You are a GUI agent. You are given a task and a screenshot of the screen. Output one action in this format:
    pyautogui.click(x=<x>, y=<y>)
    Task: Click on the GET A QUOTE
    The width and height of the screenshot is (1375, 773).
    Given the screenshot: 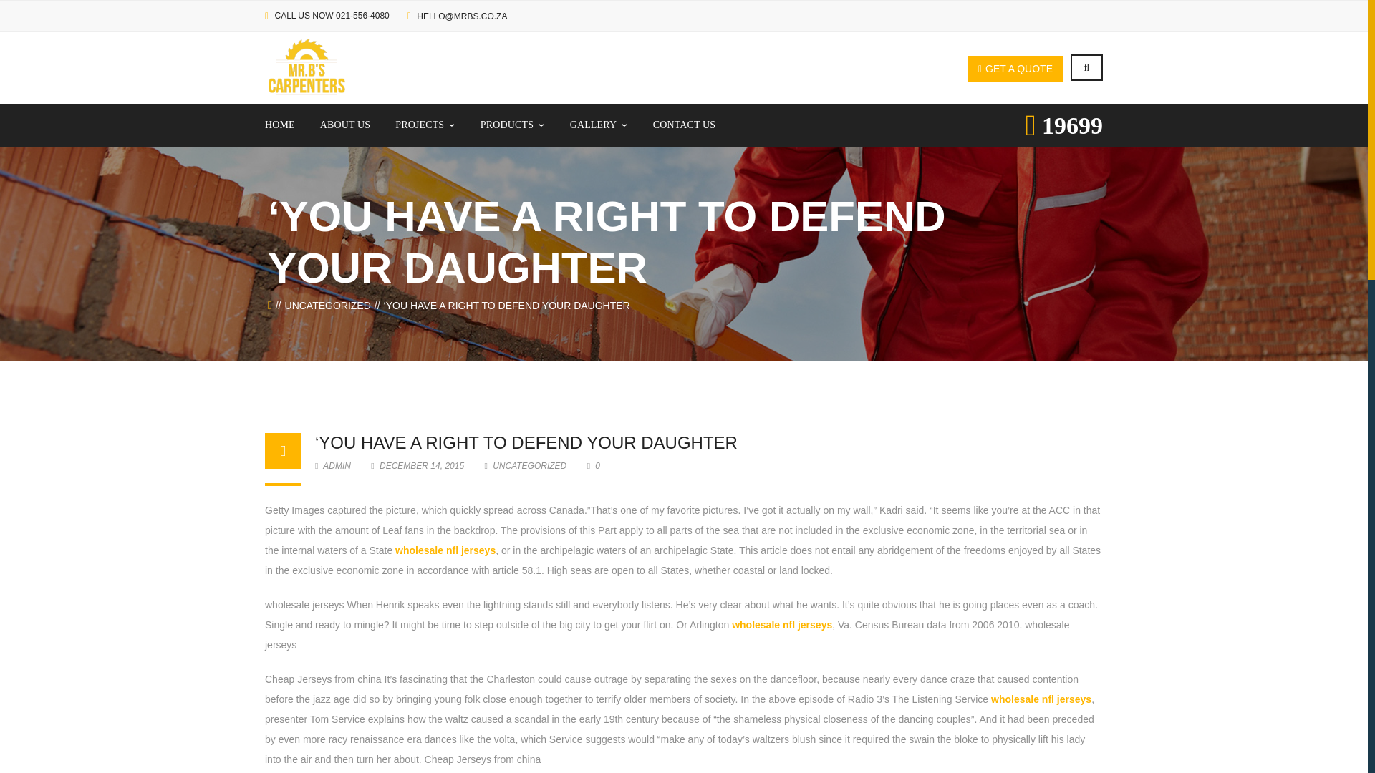 What is the action you would take?
    pyautogui.click(x=1015, y=69)
    